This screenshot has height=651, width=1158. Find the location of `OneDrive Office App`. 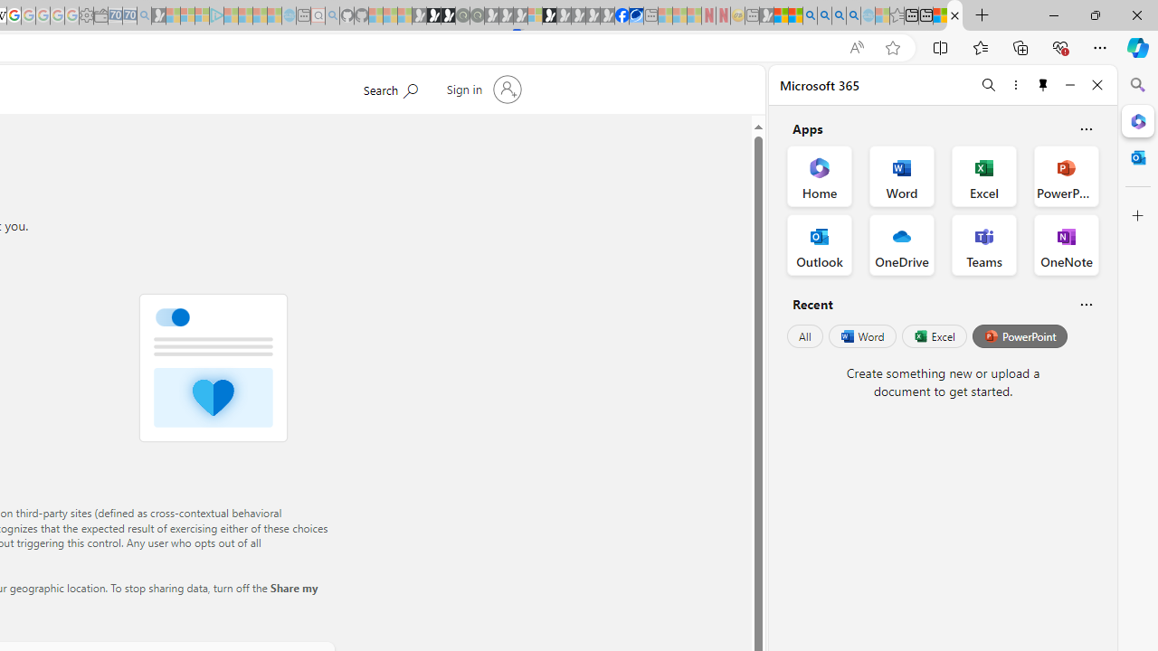

OneDrive Office App is located at coordinates (901, 244).